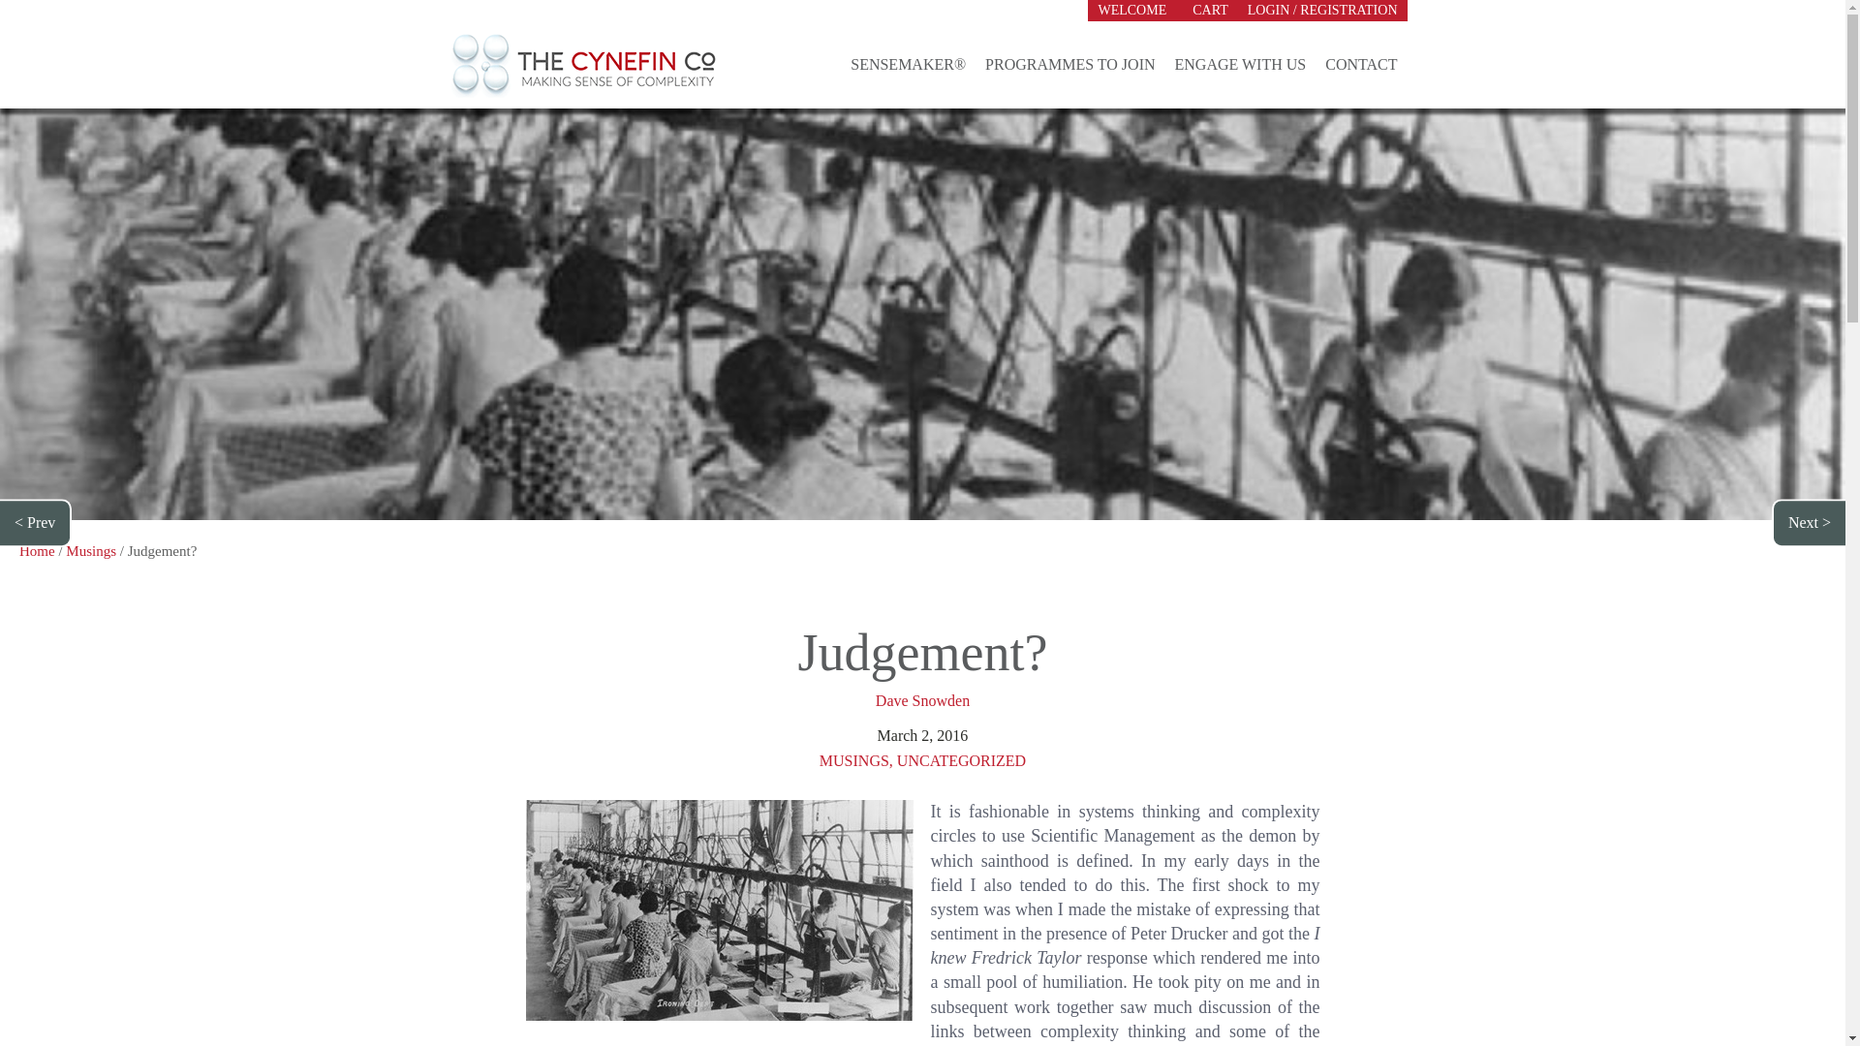  What do you see at coordinates (1211, 10) in the screenshot?
I see `CART` at bounding box center [1211, 10].